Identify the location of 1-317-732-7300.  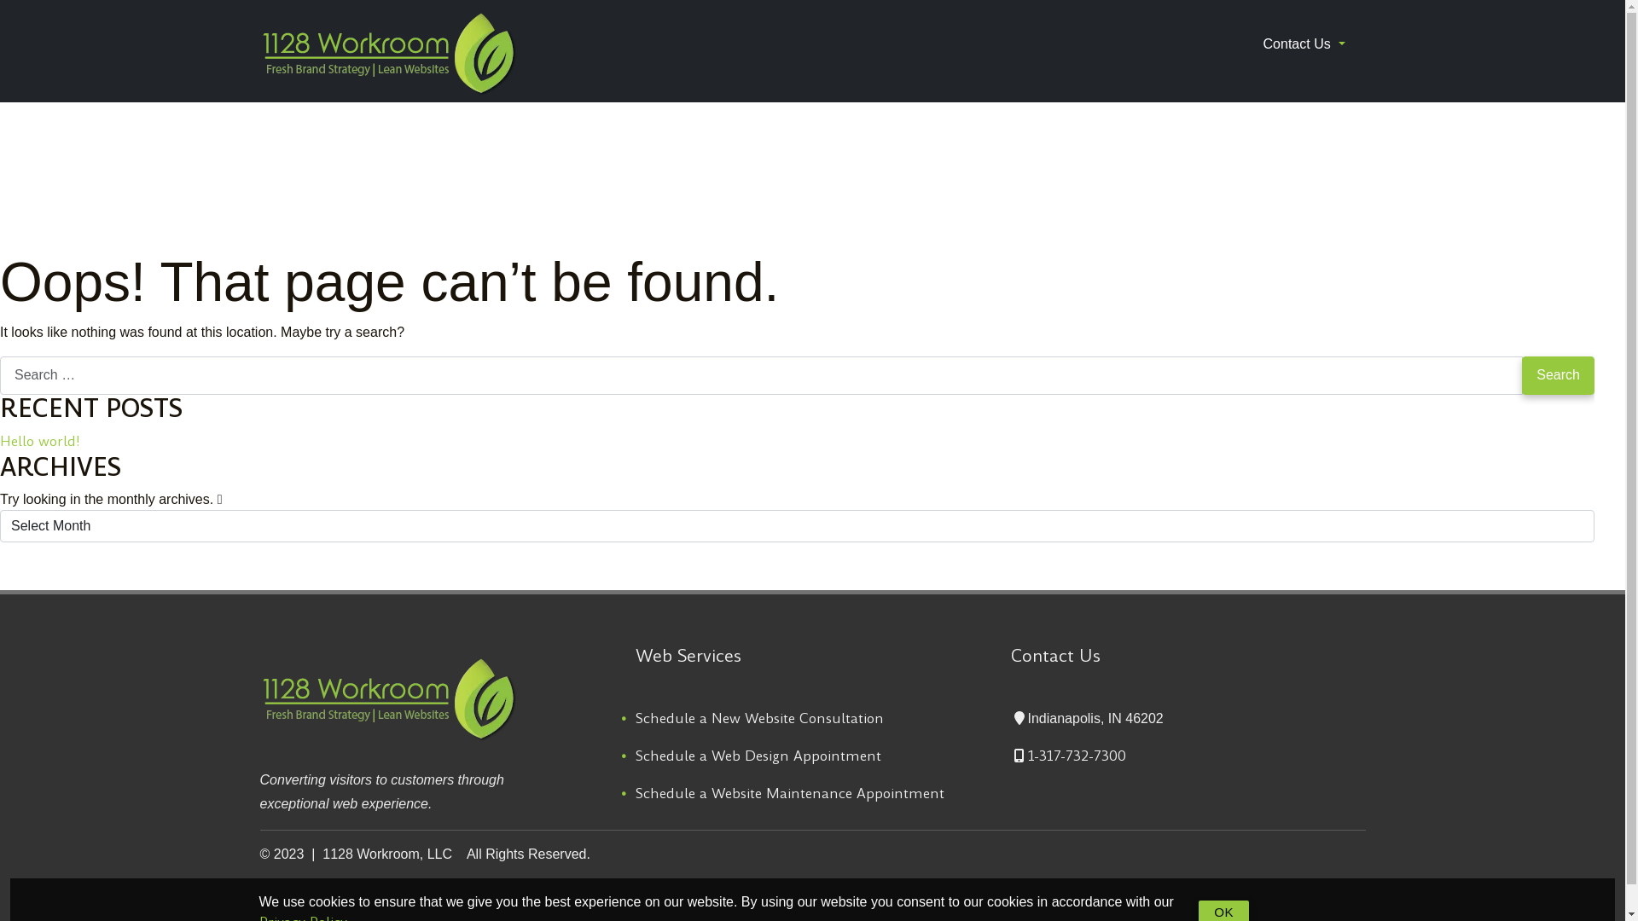
(1068, 756).